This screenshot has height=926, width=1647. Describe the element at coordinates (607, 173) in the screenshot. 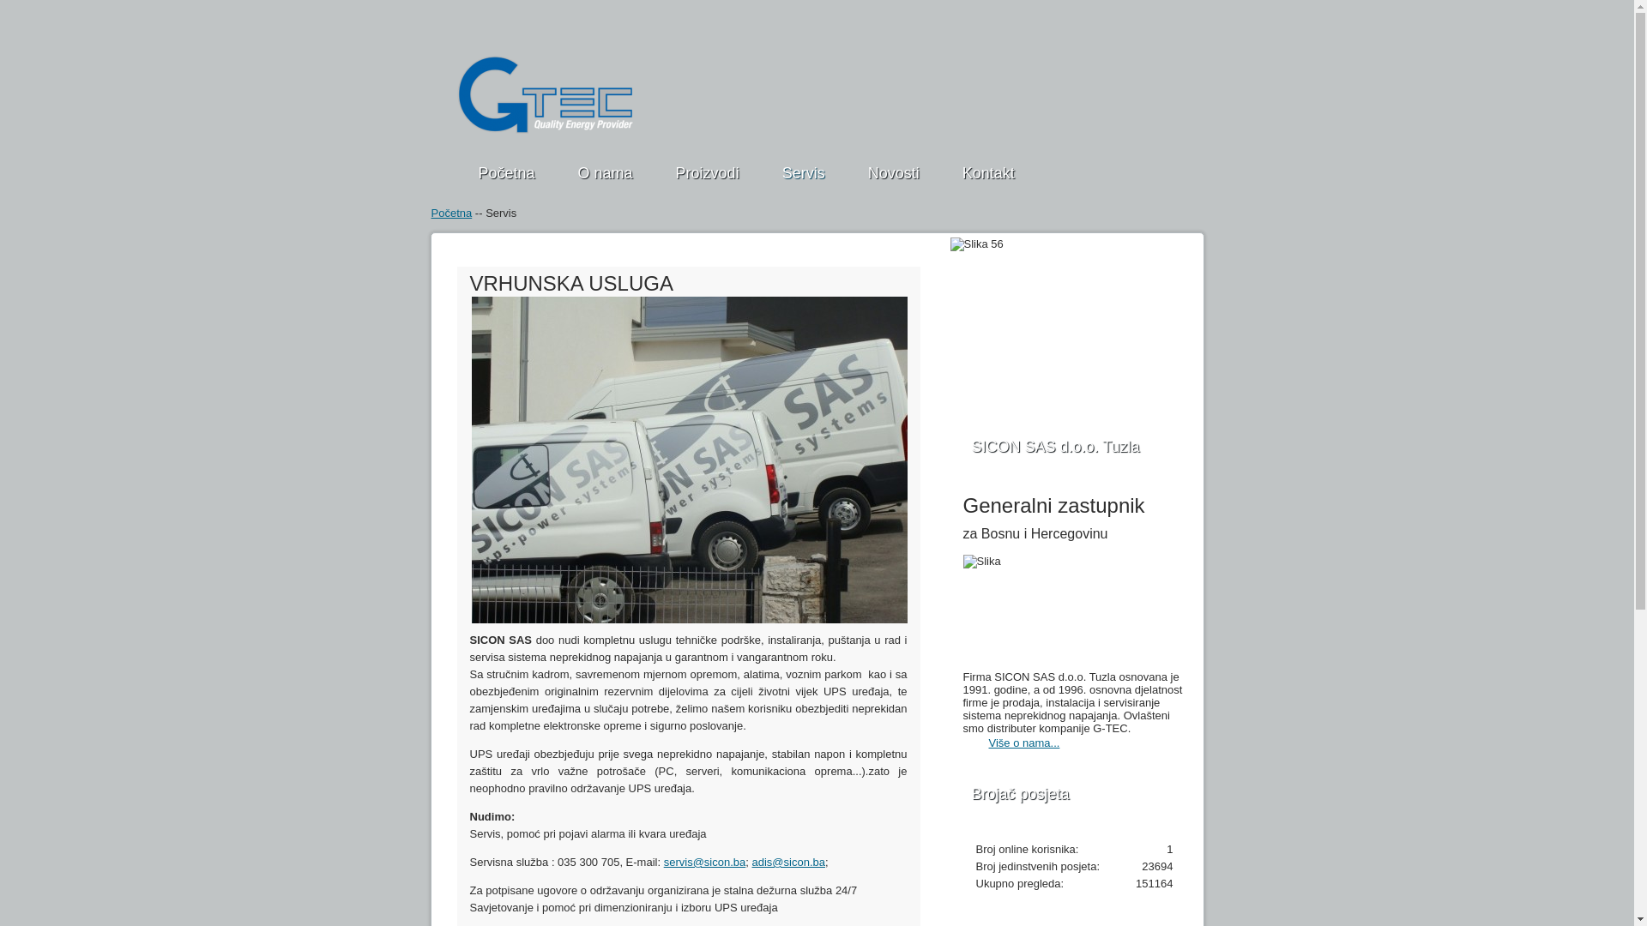

I see `O nama` at that location.